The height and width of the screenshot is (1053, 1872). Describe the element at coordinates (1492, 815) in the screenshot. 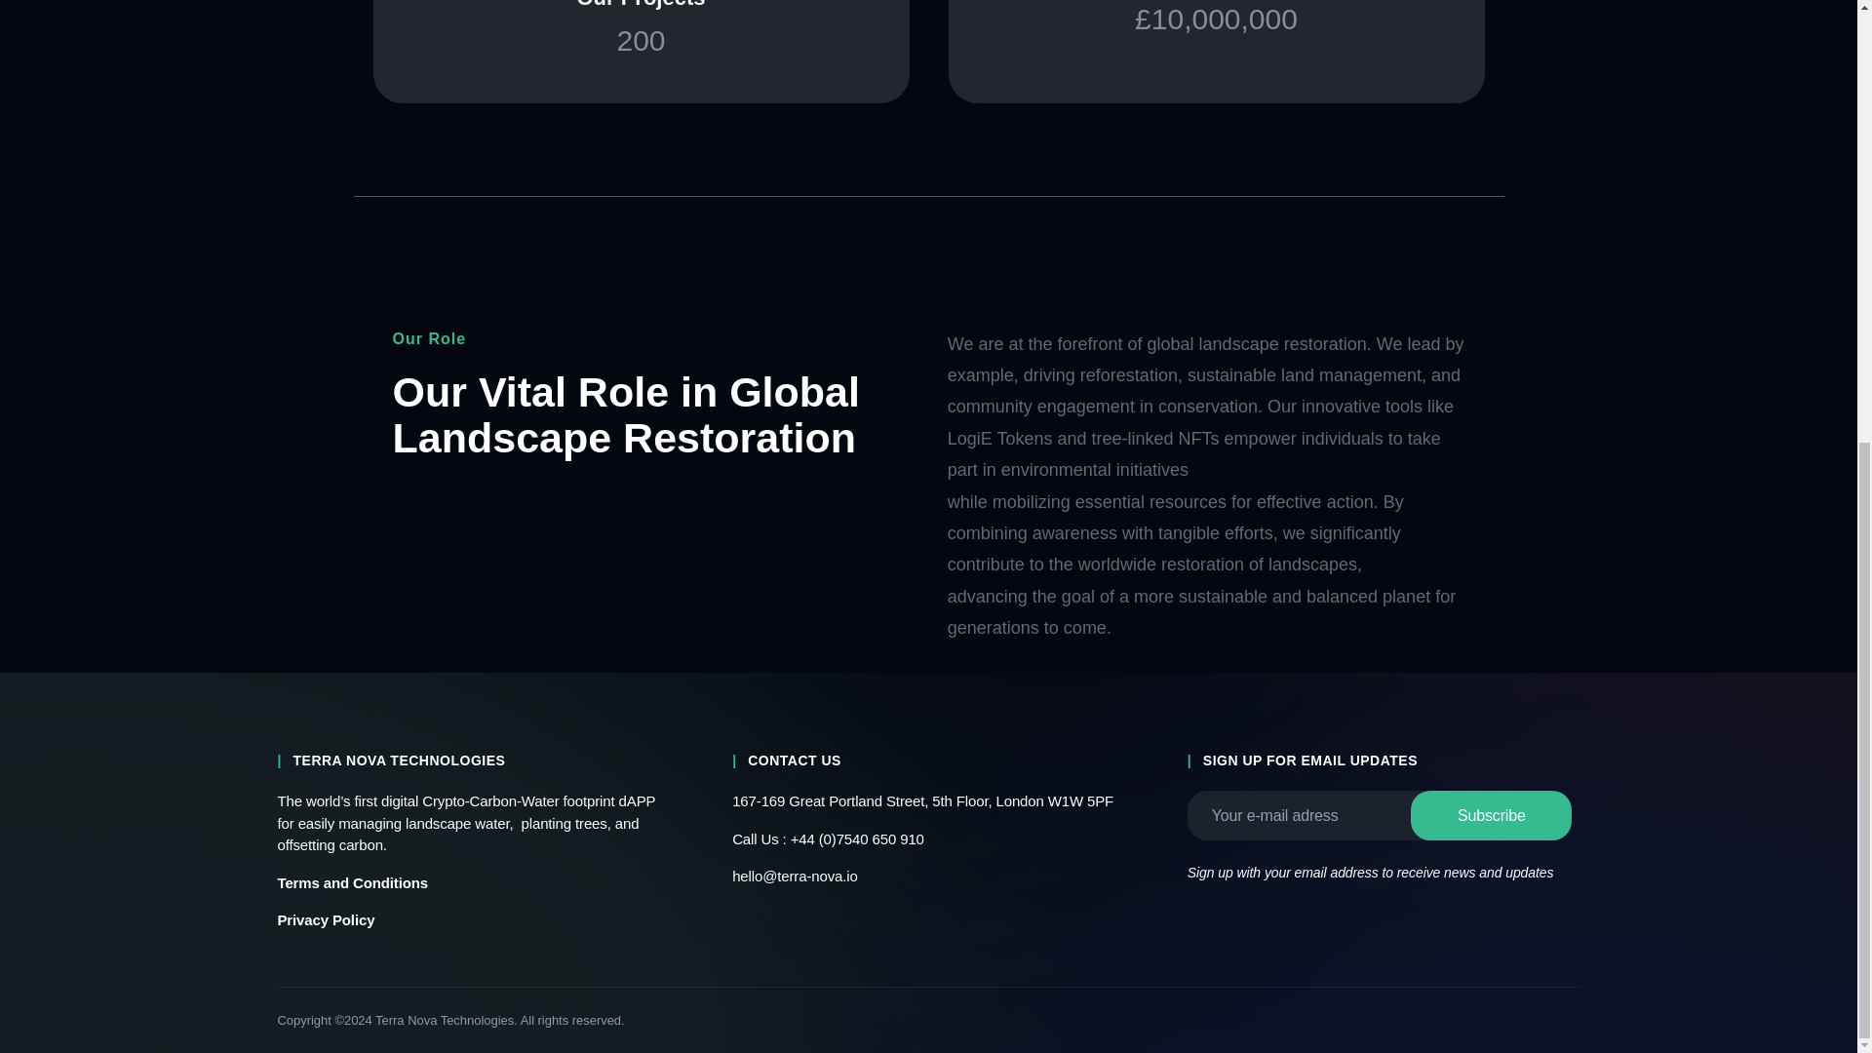

I see `Subscribe` at that location.